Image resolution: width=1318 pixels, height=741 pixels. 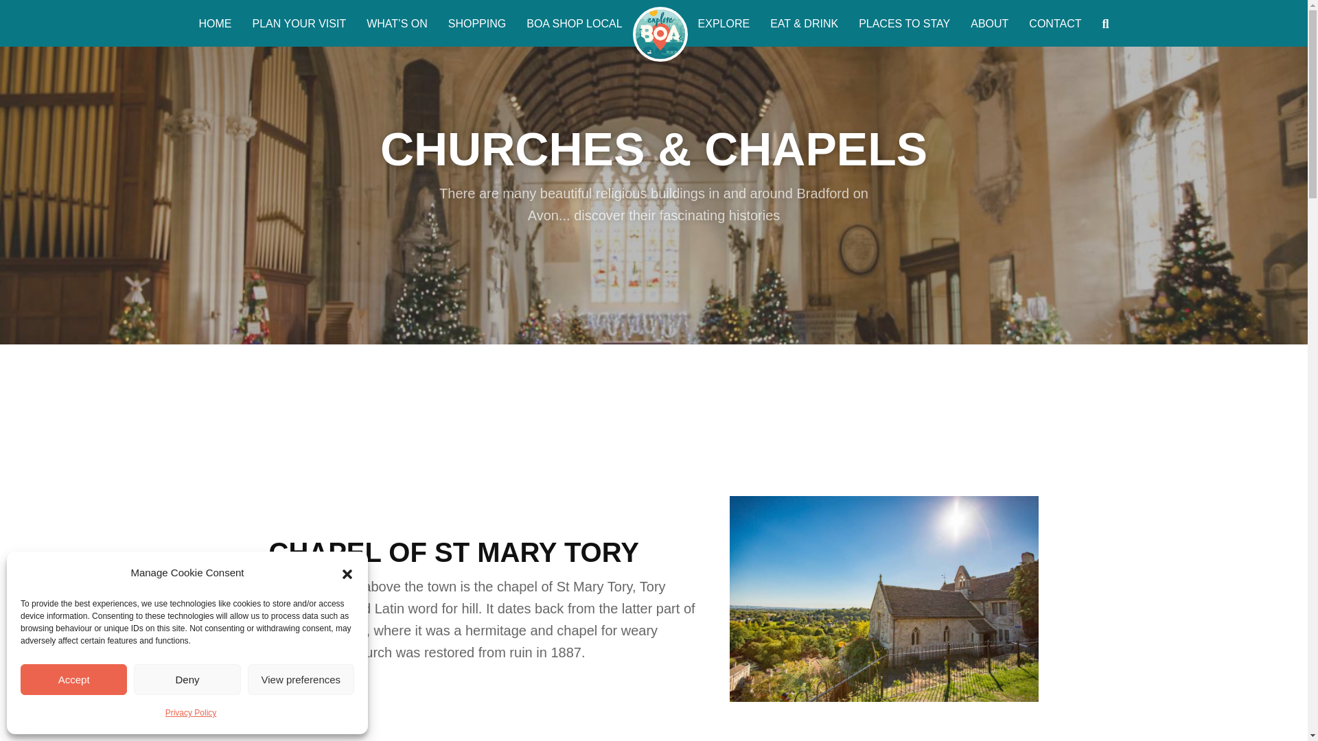 I want to click on PLAN YOUR VISIT, so click(x=299, y=24).